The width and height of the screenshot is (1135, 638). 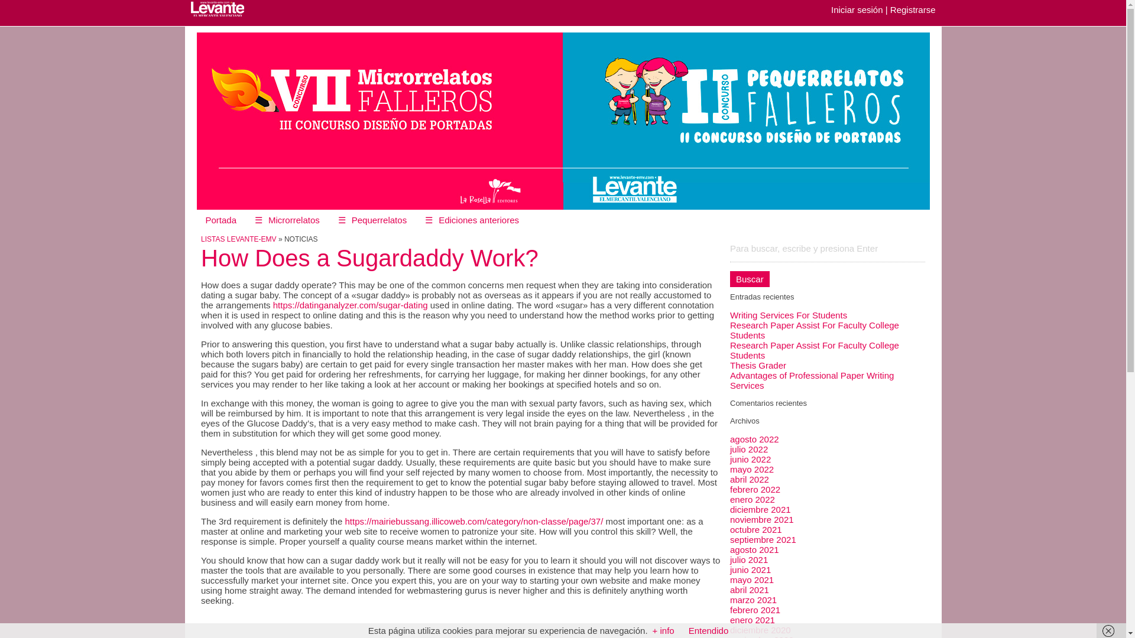 What do you see at coordinates (750, 459) in the screenshot?
I see `junio 2022` at bounding box center [750, 459].